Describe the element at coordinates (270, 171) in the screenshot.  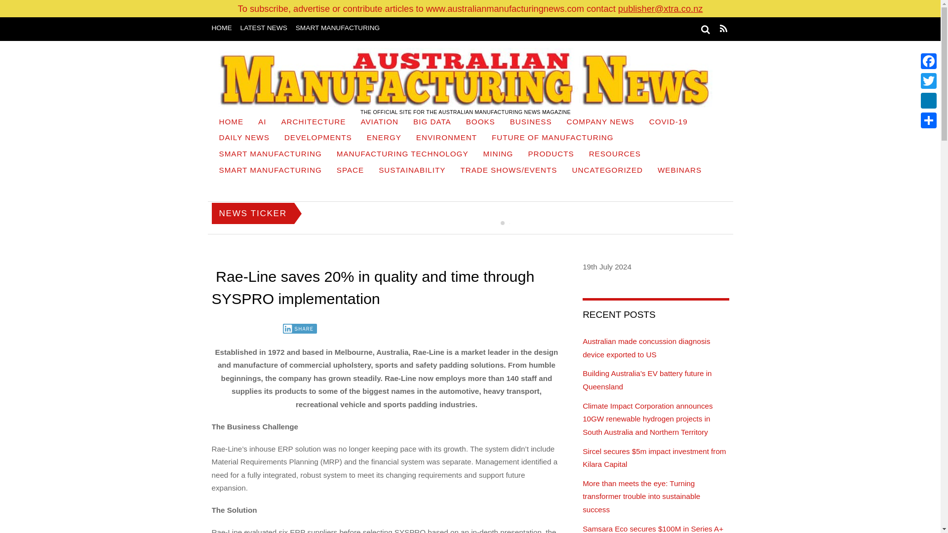
I see `SMART MANUFACTURING` at that location.